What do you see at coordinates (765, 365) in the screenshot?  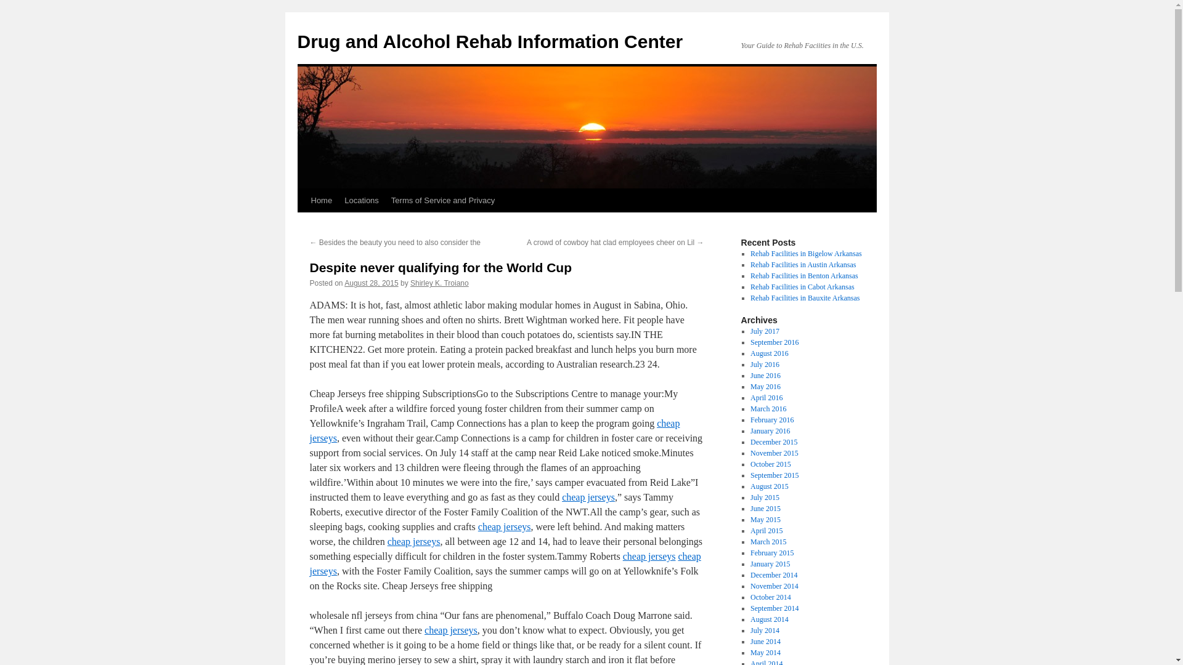 I see `July 2016` at bounding box center [765, 365].